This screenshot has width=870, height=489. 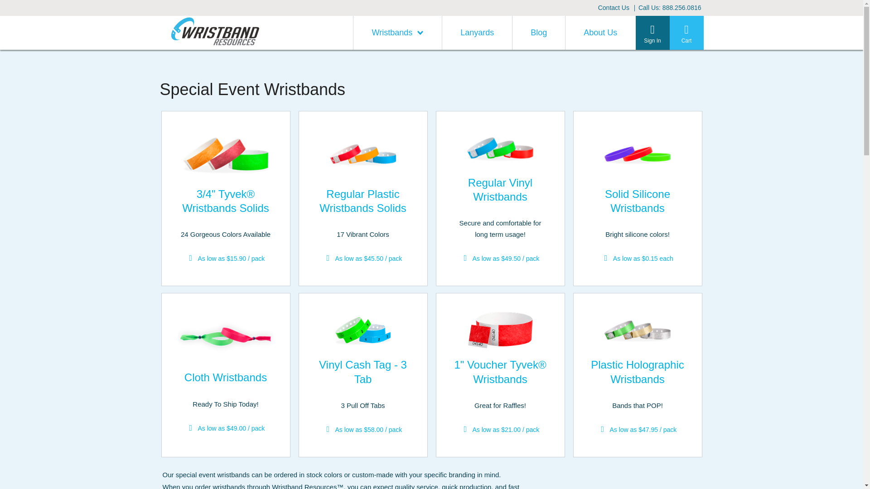 What do you see at coordinates (670, 8) in the screenshot?
I see `Call Us: 888.256.0816` at bounding box center [670, 8].